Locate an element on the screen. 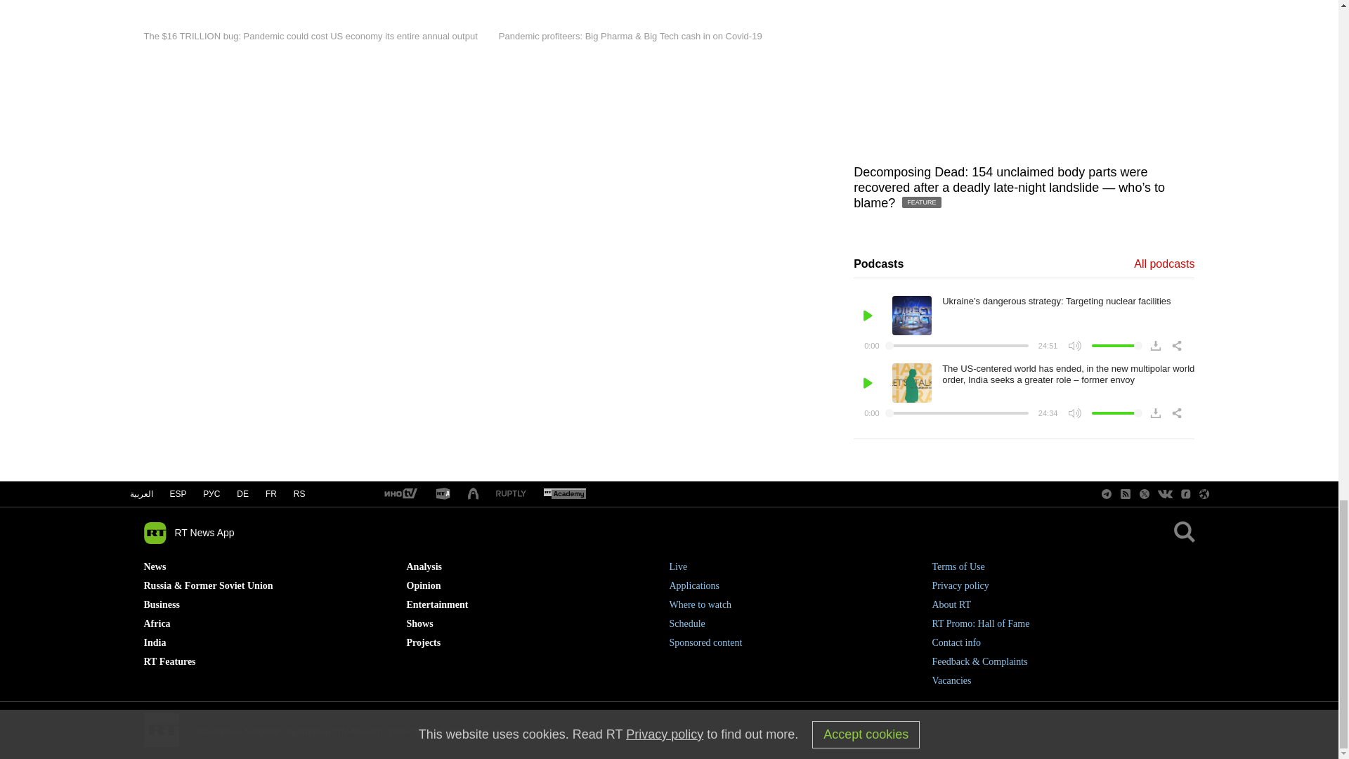  RT  is located at coordinates (443, 494).